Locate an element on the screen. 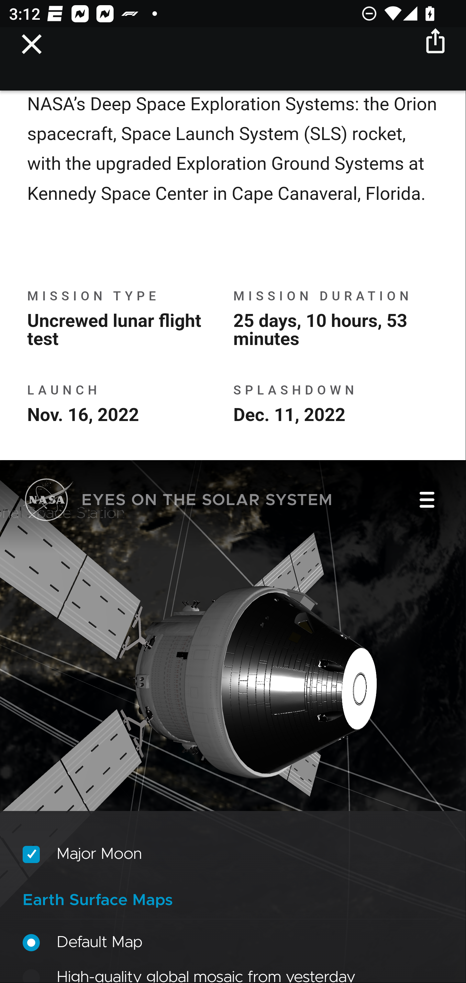 Image resolution: width=466 pixels, height=983 pixels. Default Map is located at coordinates (231, 944).